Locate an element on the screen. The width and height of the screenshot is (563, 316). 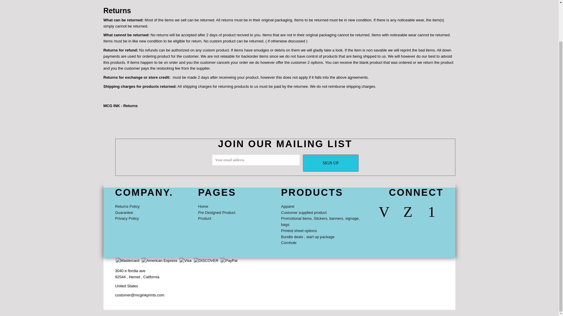
Printed sheet options is located at coordinates (299, 231).